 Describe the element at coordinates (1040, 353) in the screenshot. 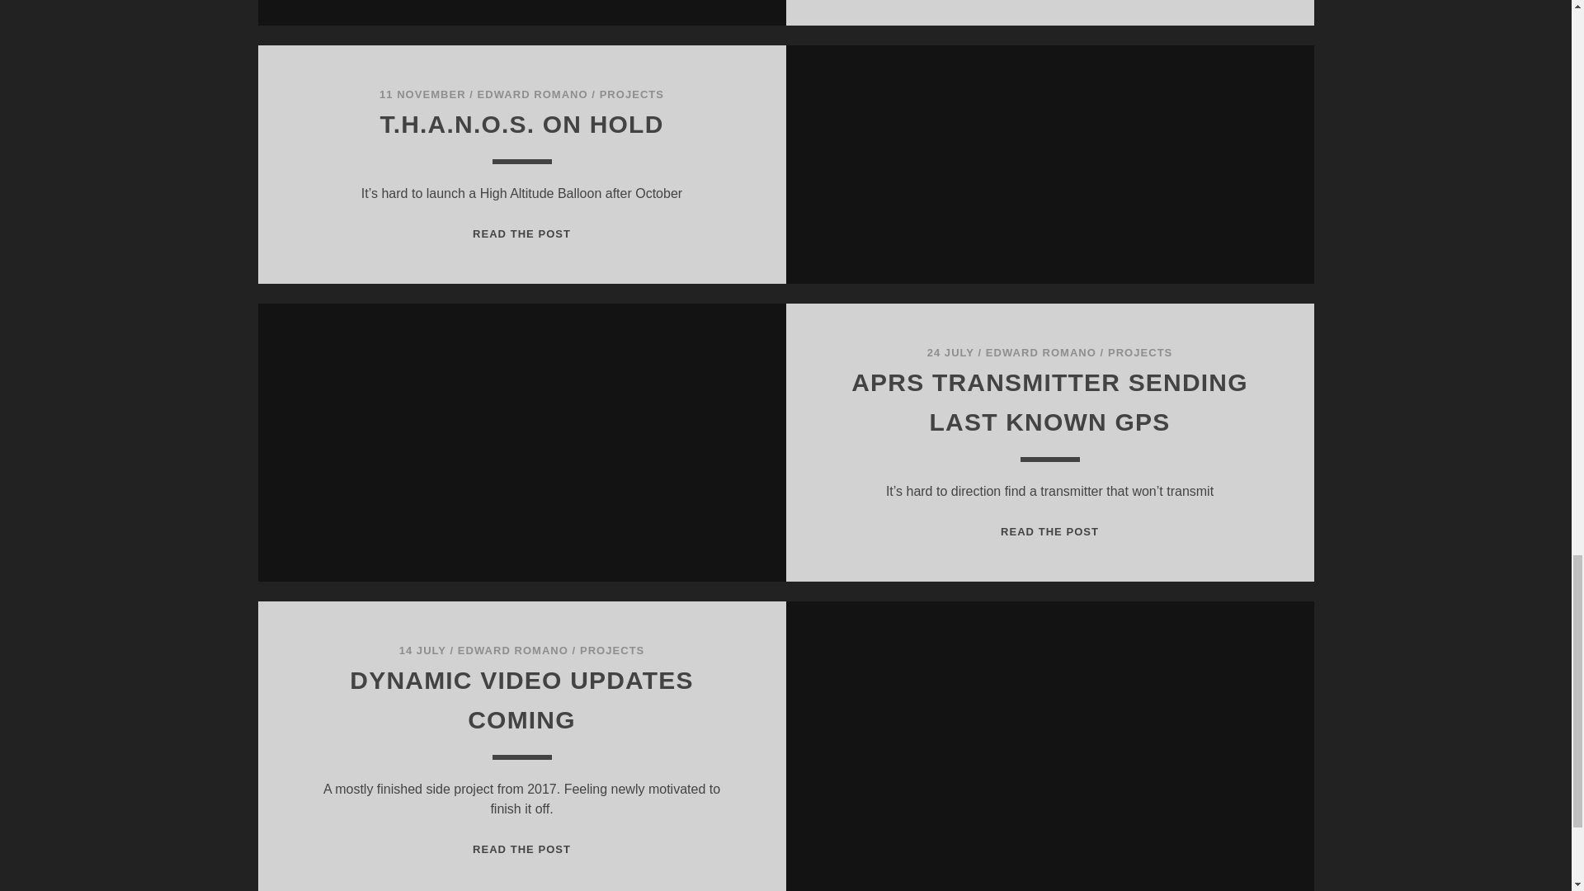

I see `Posts by Edward Romano` at that location.